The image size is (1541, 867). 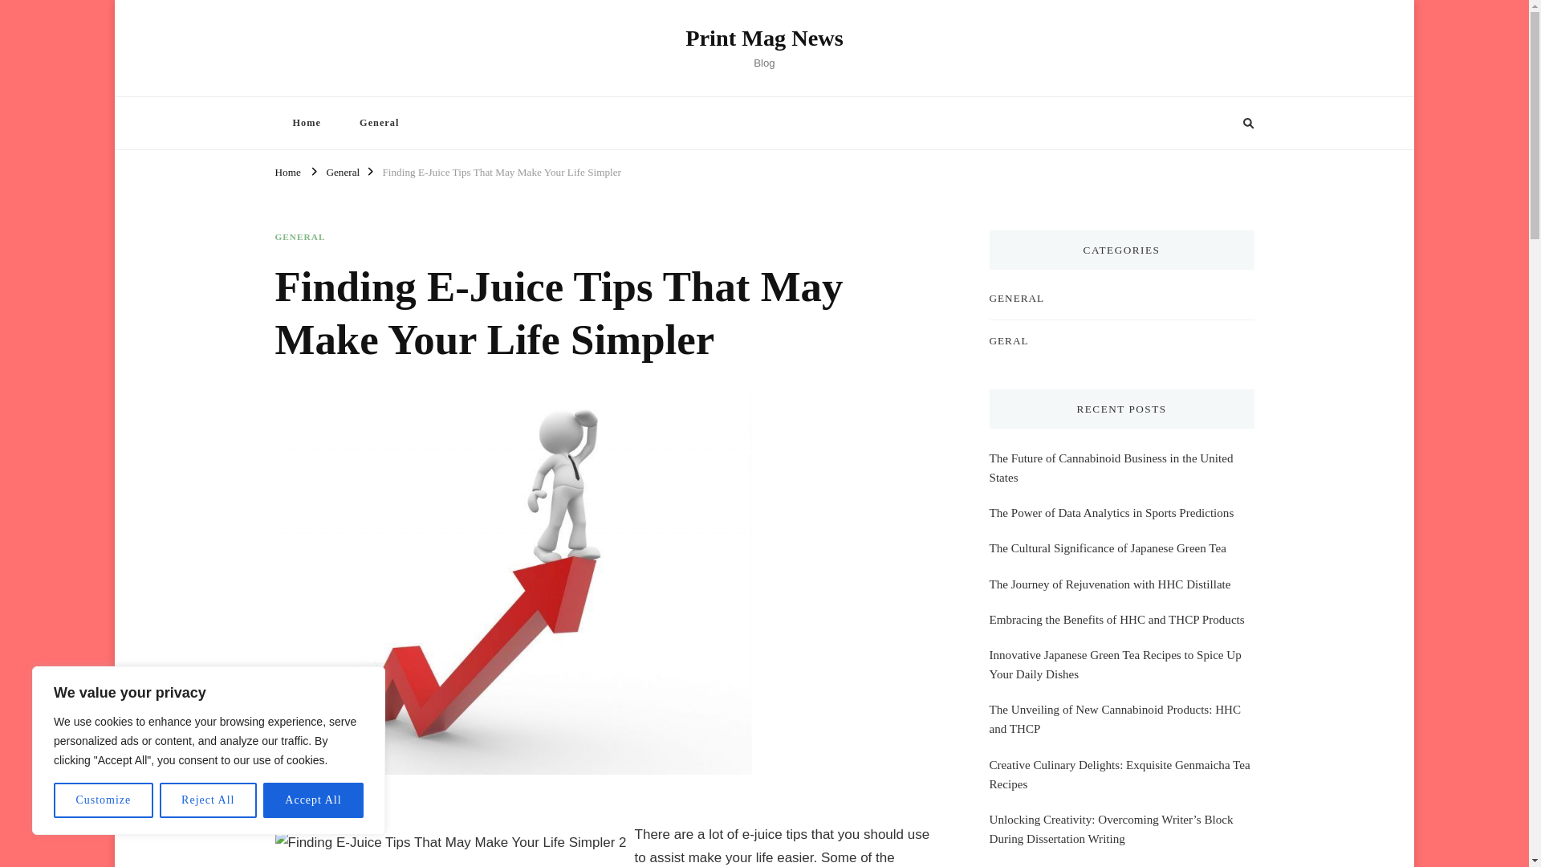 What do you see at coordinates (764, 38) in the screenshot?
I see `Print Mag News` at bounding box center [764, 38].